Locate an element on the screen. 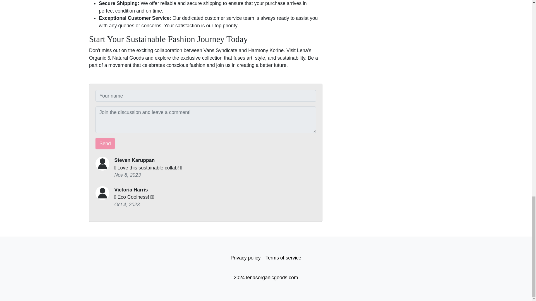 The height and width of the screenshot is (301, 536). Privacy policy is located at coordinates (246, 258).